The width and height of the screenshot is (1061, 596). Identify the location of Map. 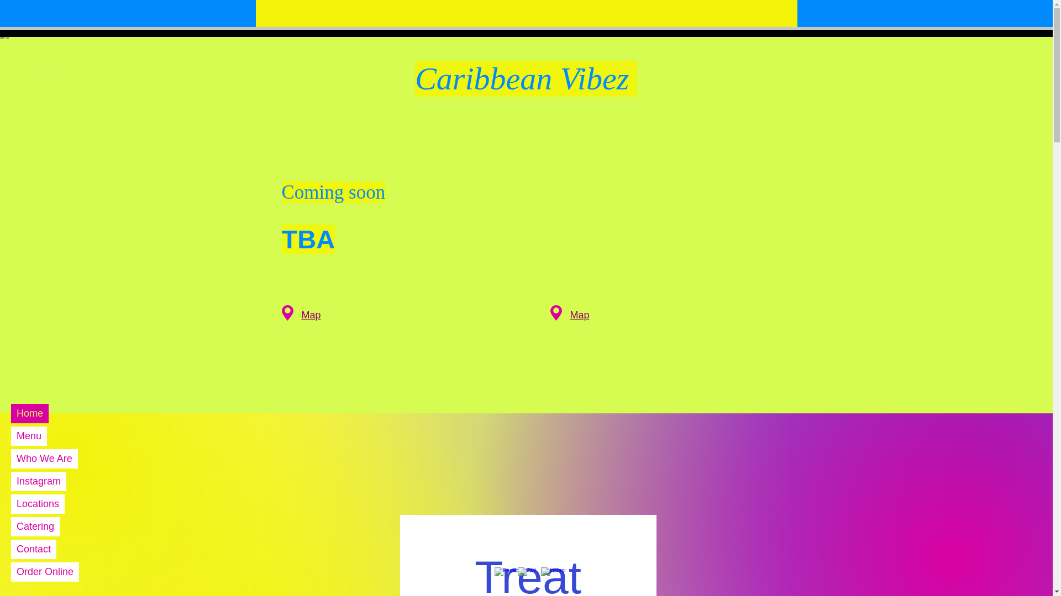
(311, 315).